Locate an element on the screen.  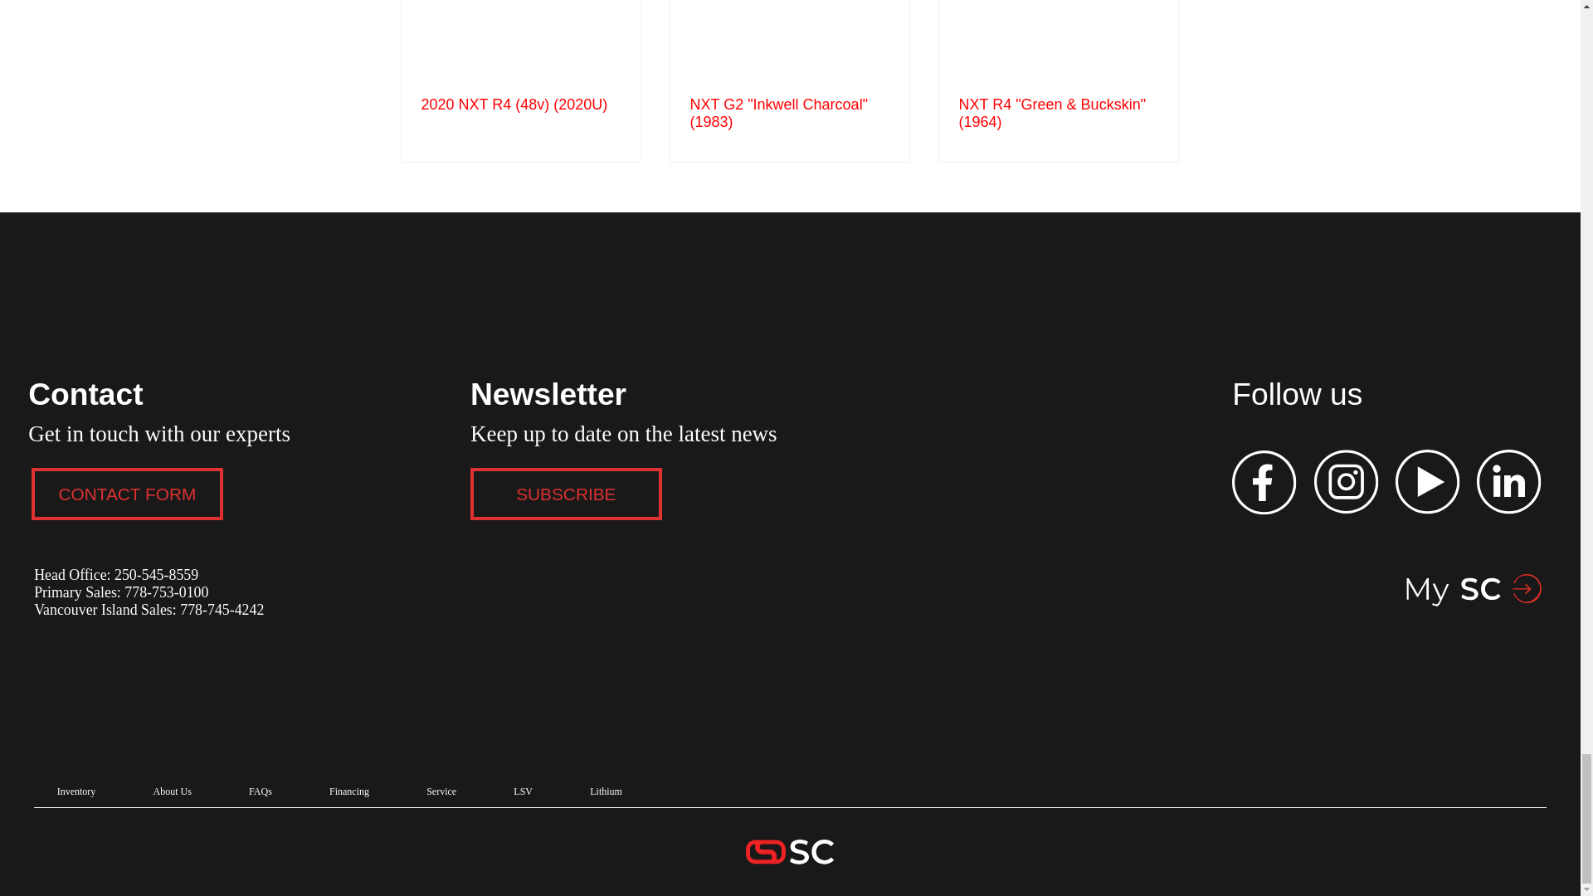
About Us is located at coordinates (172, 791).